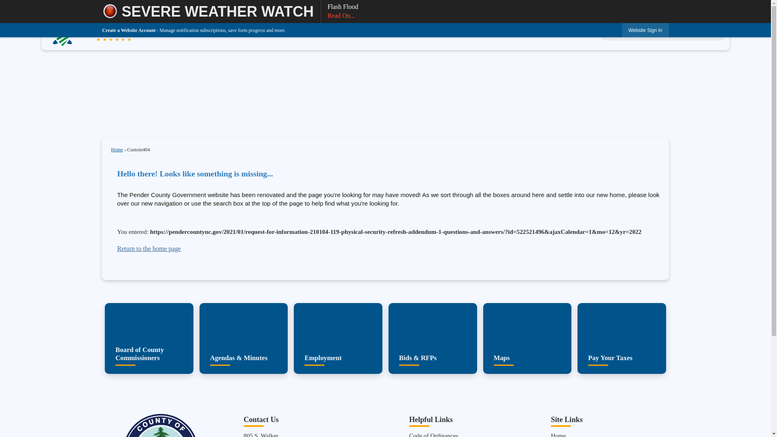 Image resolution: width=777 pixels, height=437 pixels. What do you see at coordinates (334, 28) in the screenshot?
I see `SERVICES` at bounding box center [334, 28].